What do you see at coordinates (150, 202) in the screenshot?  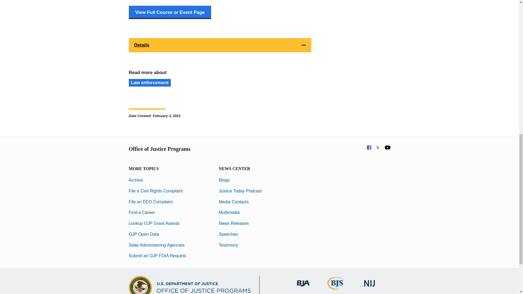 I see `File an EEO Complaint` at bounding box center [150, 202].